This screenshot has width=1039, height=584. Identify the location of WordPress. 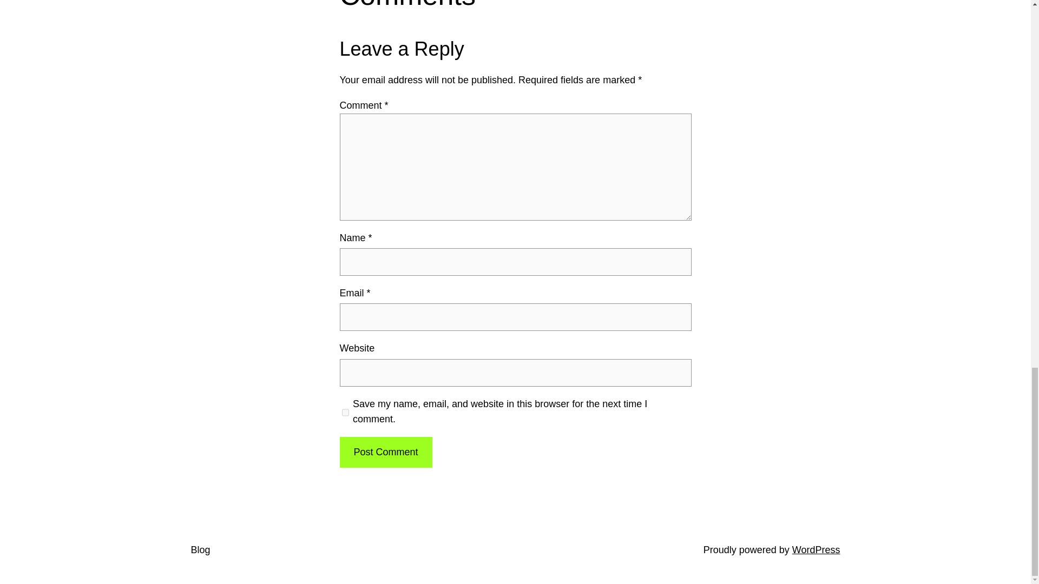
(816, 549).